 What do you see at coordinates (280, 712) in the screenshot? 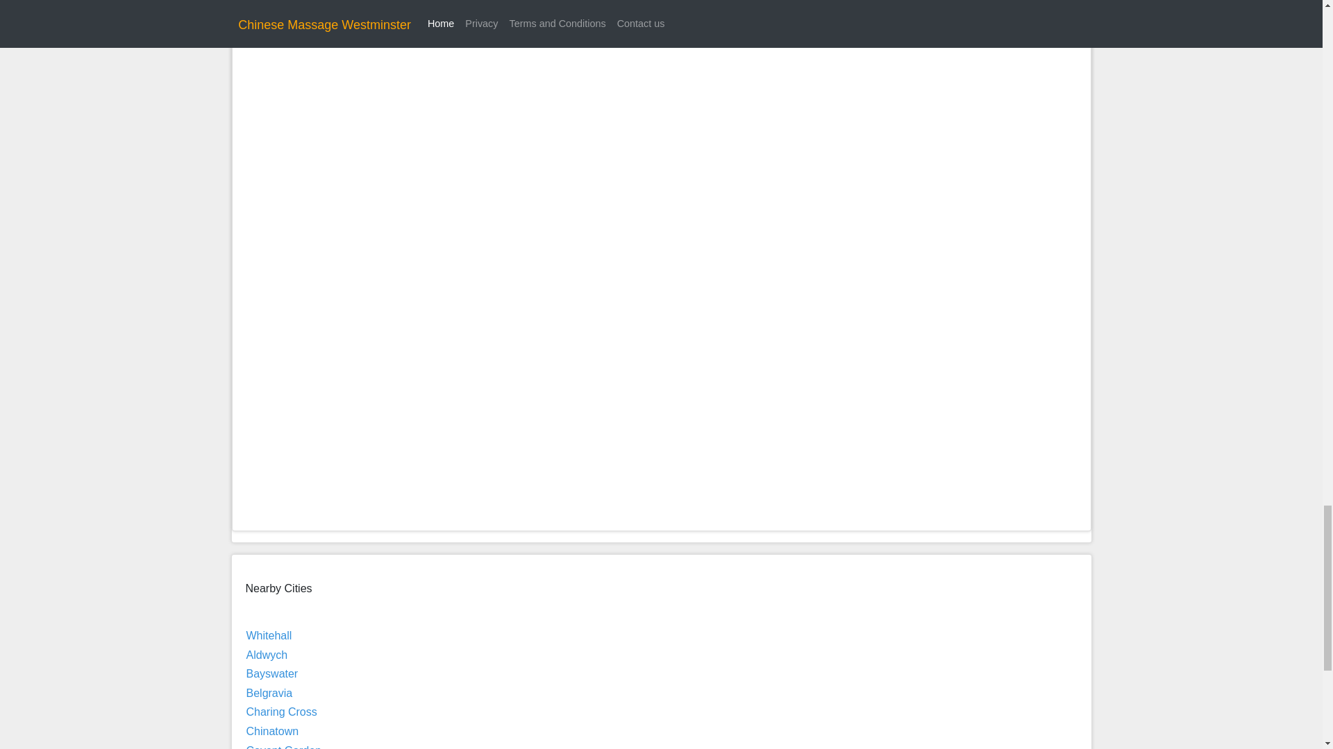
I see `Charing Cross` at bounding box center [280, 712].